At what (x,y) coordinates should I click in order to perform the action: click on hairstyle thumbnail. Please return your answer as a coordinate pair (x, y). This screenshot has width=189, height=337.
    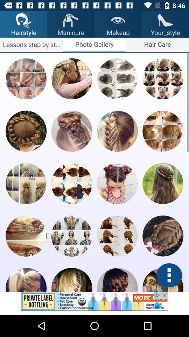
    Looking at the image, I should click on (163, 183).